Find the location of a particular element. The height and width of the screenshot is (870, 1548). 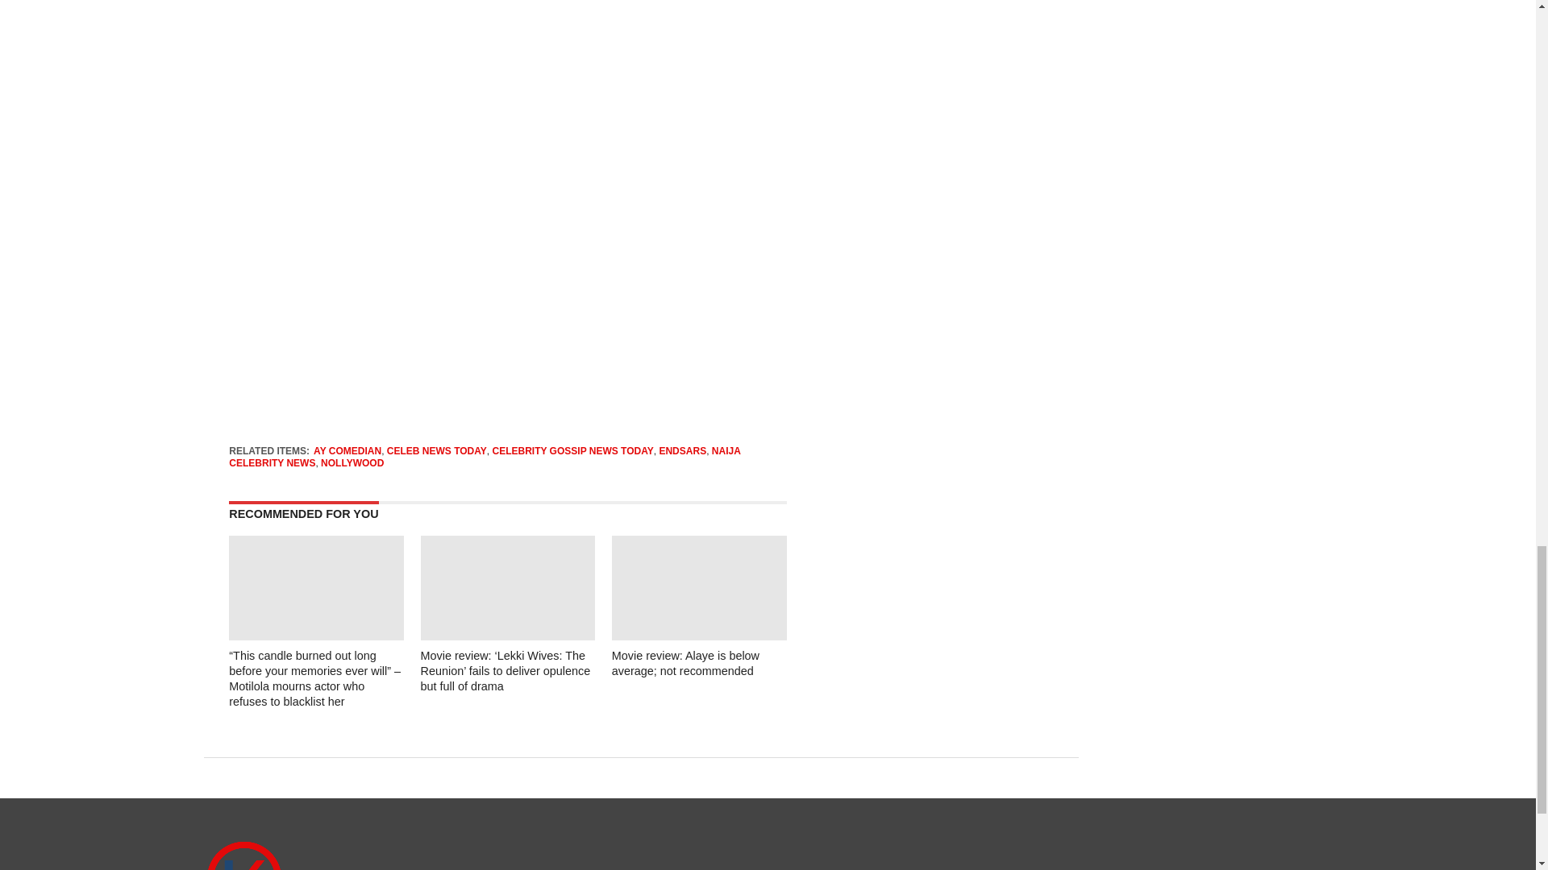

Movie review: Alaye is below average; not recommended is located at coordinates (698, 636).